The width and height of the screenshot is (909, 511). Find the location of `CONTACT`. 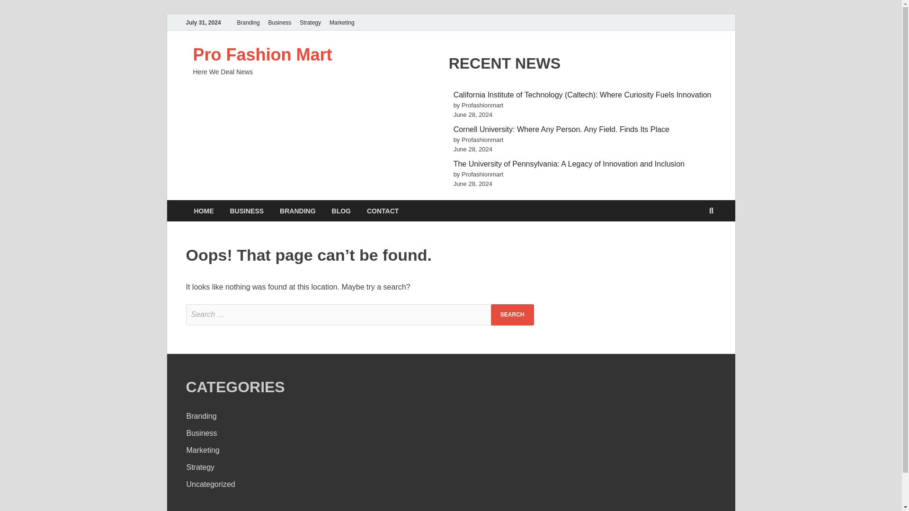

CONTACT is located at coordinates (383, 211).